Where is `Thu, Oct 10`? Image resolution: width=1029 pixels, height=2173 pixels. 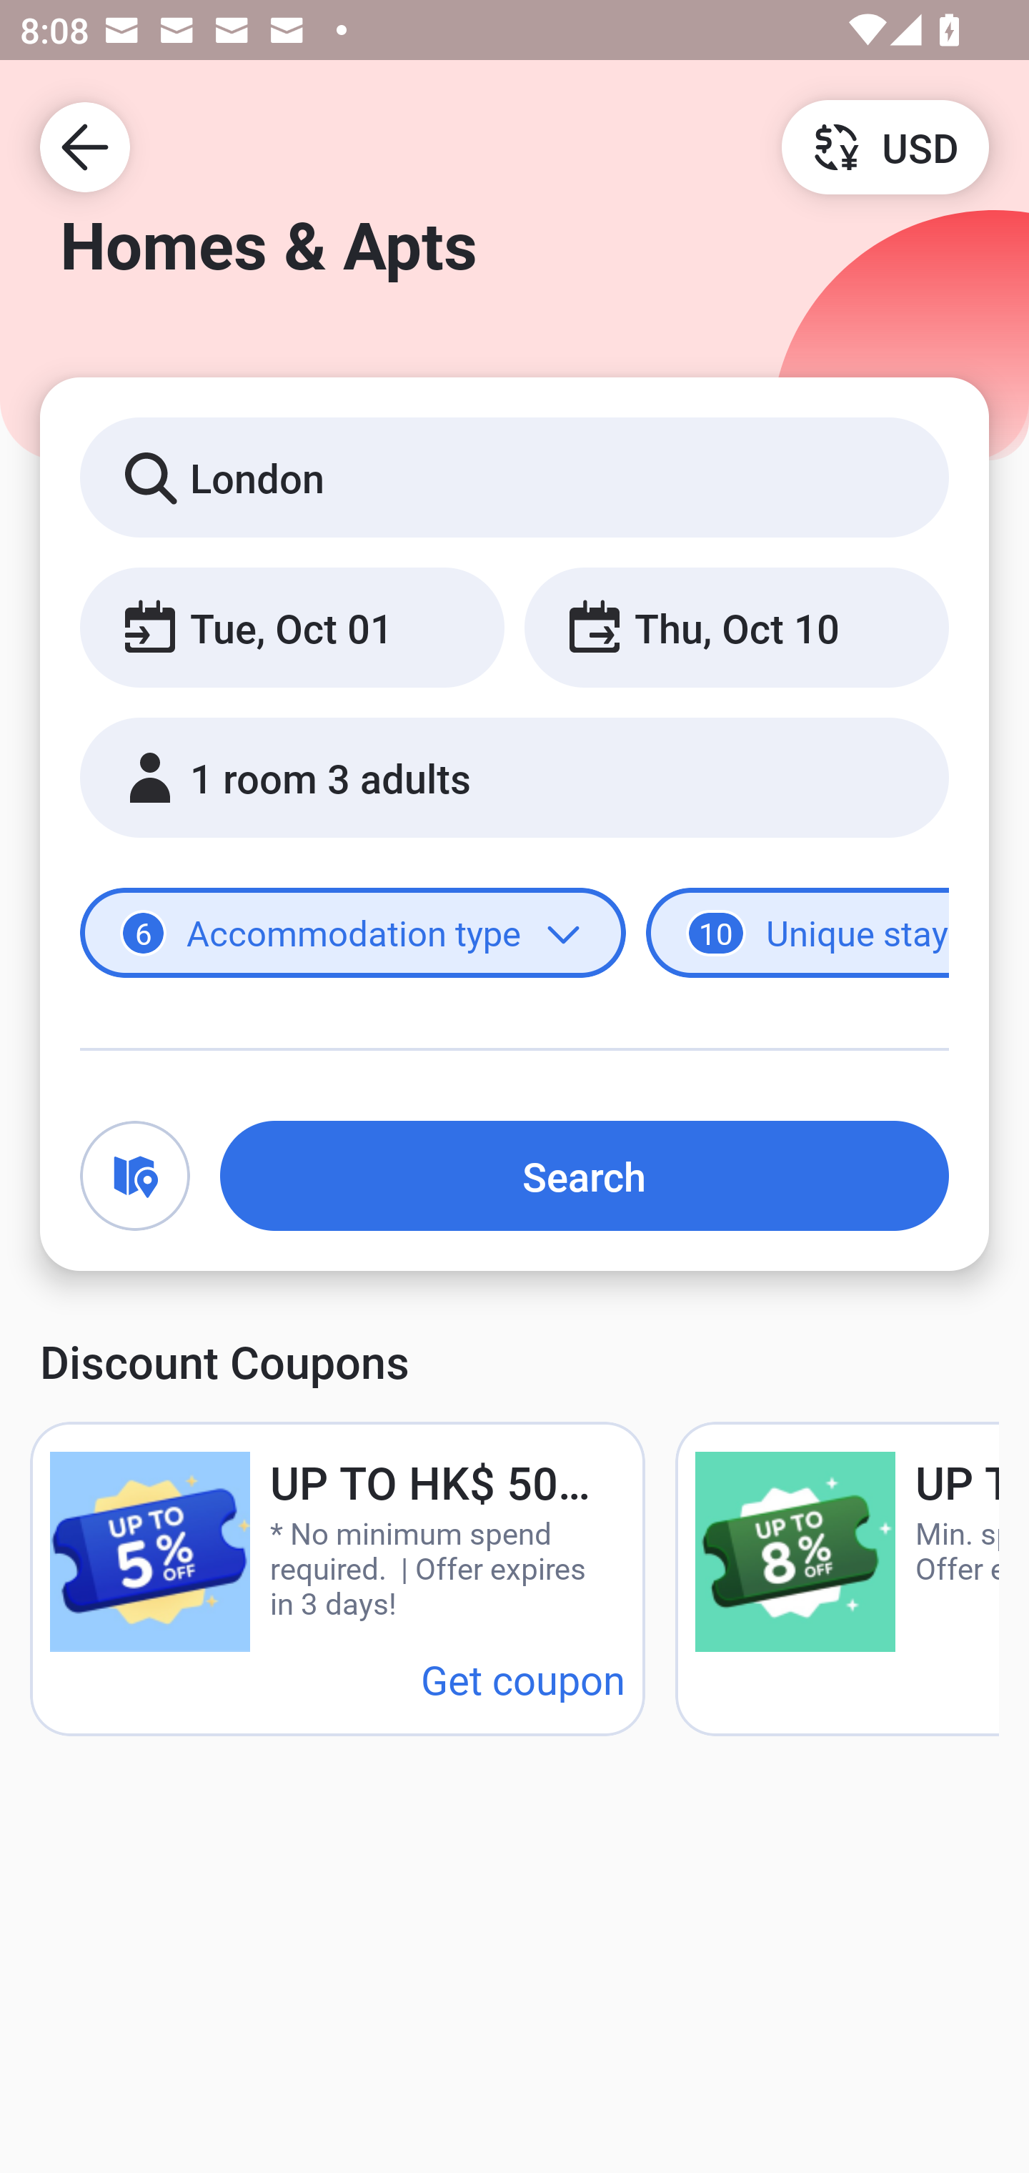 Thu, Oct 10 is located at coordinates (736, 626).